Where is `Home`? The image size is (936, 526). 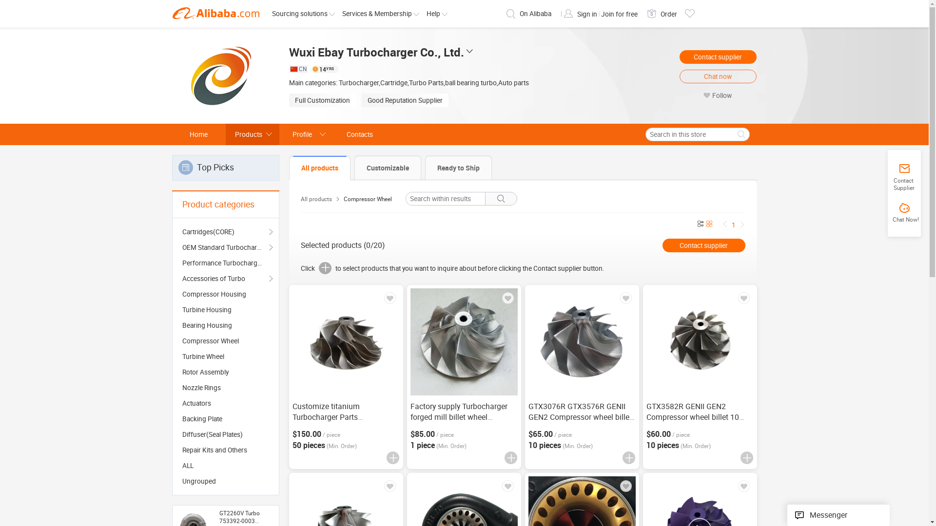 Home is located at coordinates (198, 134).